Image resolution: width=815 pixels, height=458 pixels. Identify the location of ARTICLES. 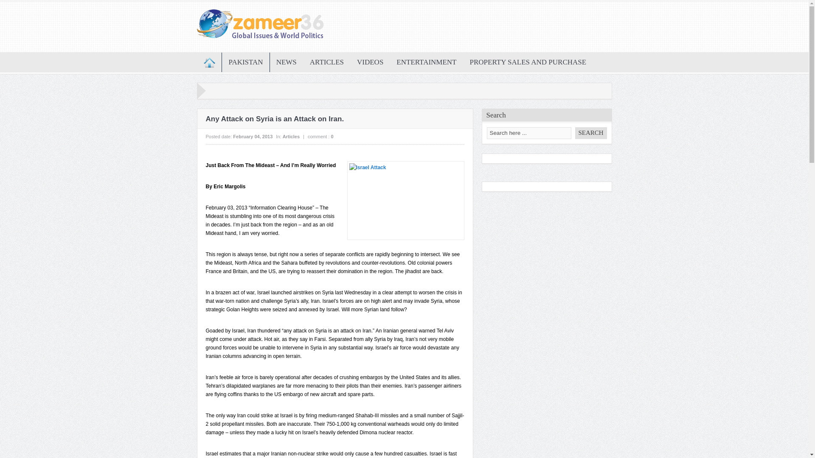
(327, 62).